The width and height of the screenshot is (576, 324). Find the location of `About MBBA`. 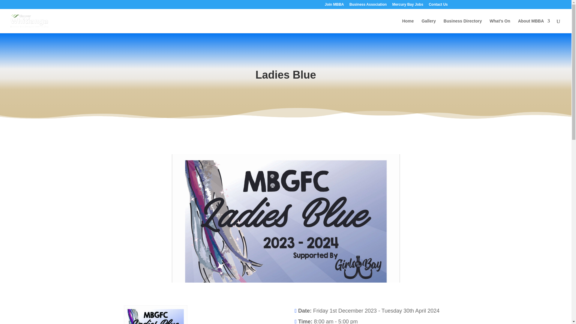

About MBBA is located at coordinates (534, 26).